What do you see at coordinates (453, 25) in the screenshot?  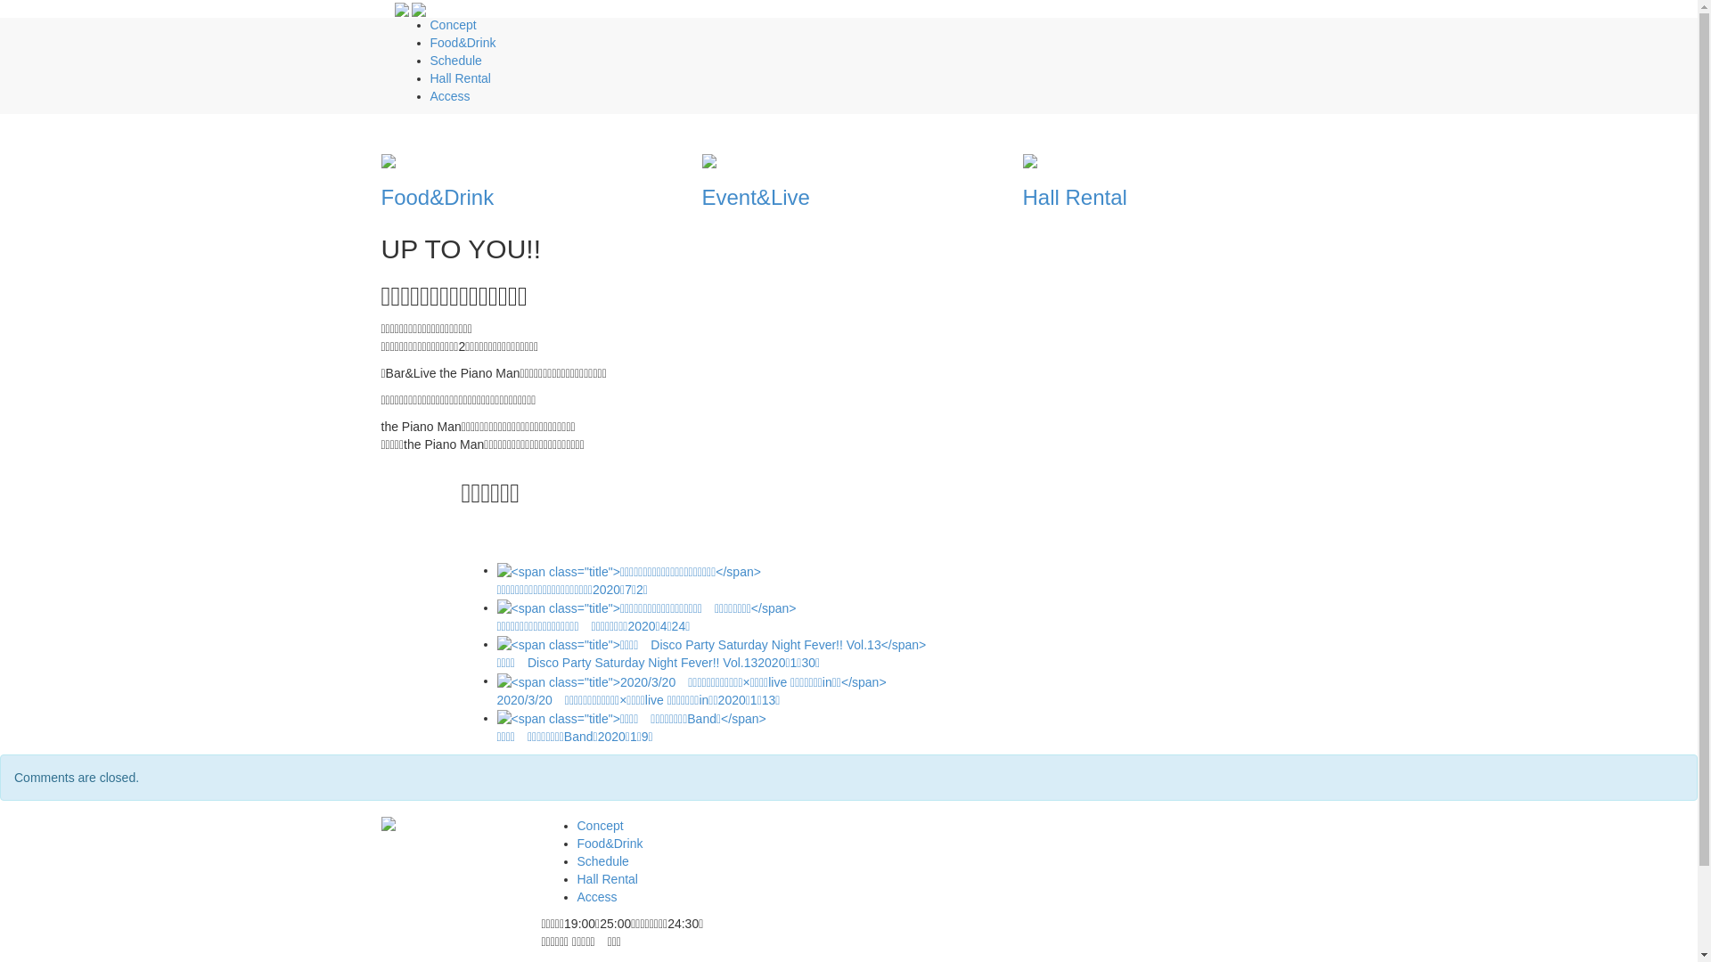 I see `Concept` at bounding box center [453, 25].